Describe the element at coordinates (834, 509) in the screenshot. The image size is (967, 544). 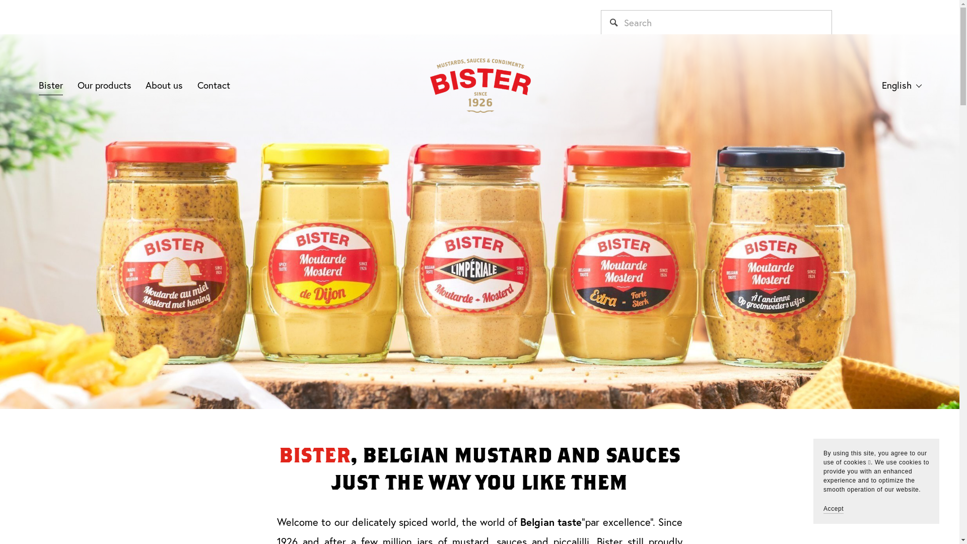
I see `Accept` at that location.